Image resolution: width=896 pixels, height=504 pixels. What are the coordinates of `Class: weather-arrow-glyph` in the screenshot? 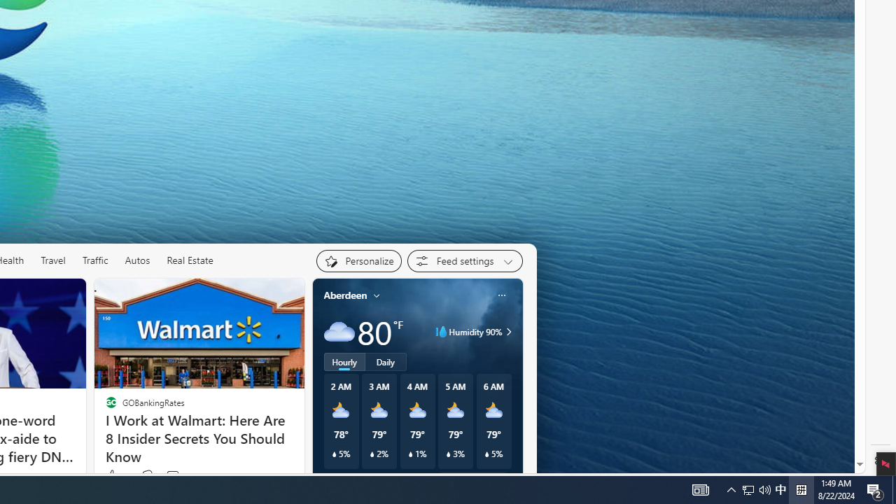 It's located at (508, 332).